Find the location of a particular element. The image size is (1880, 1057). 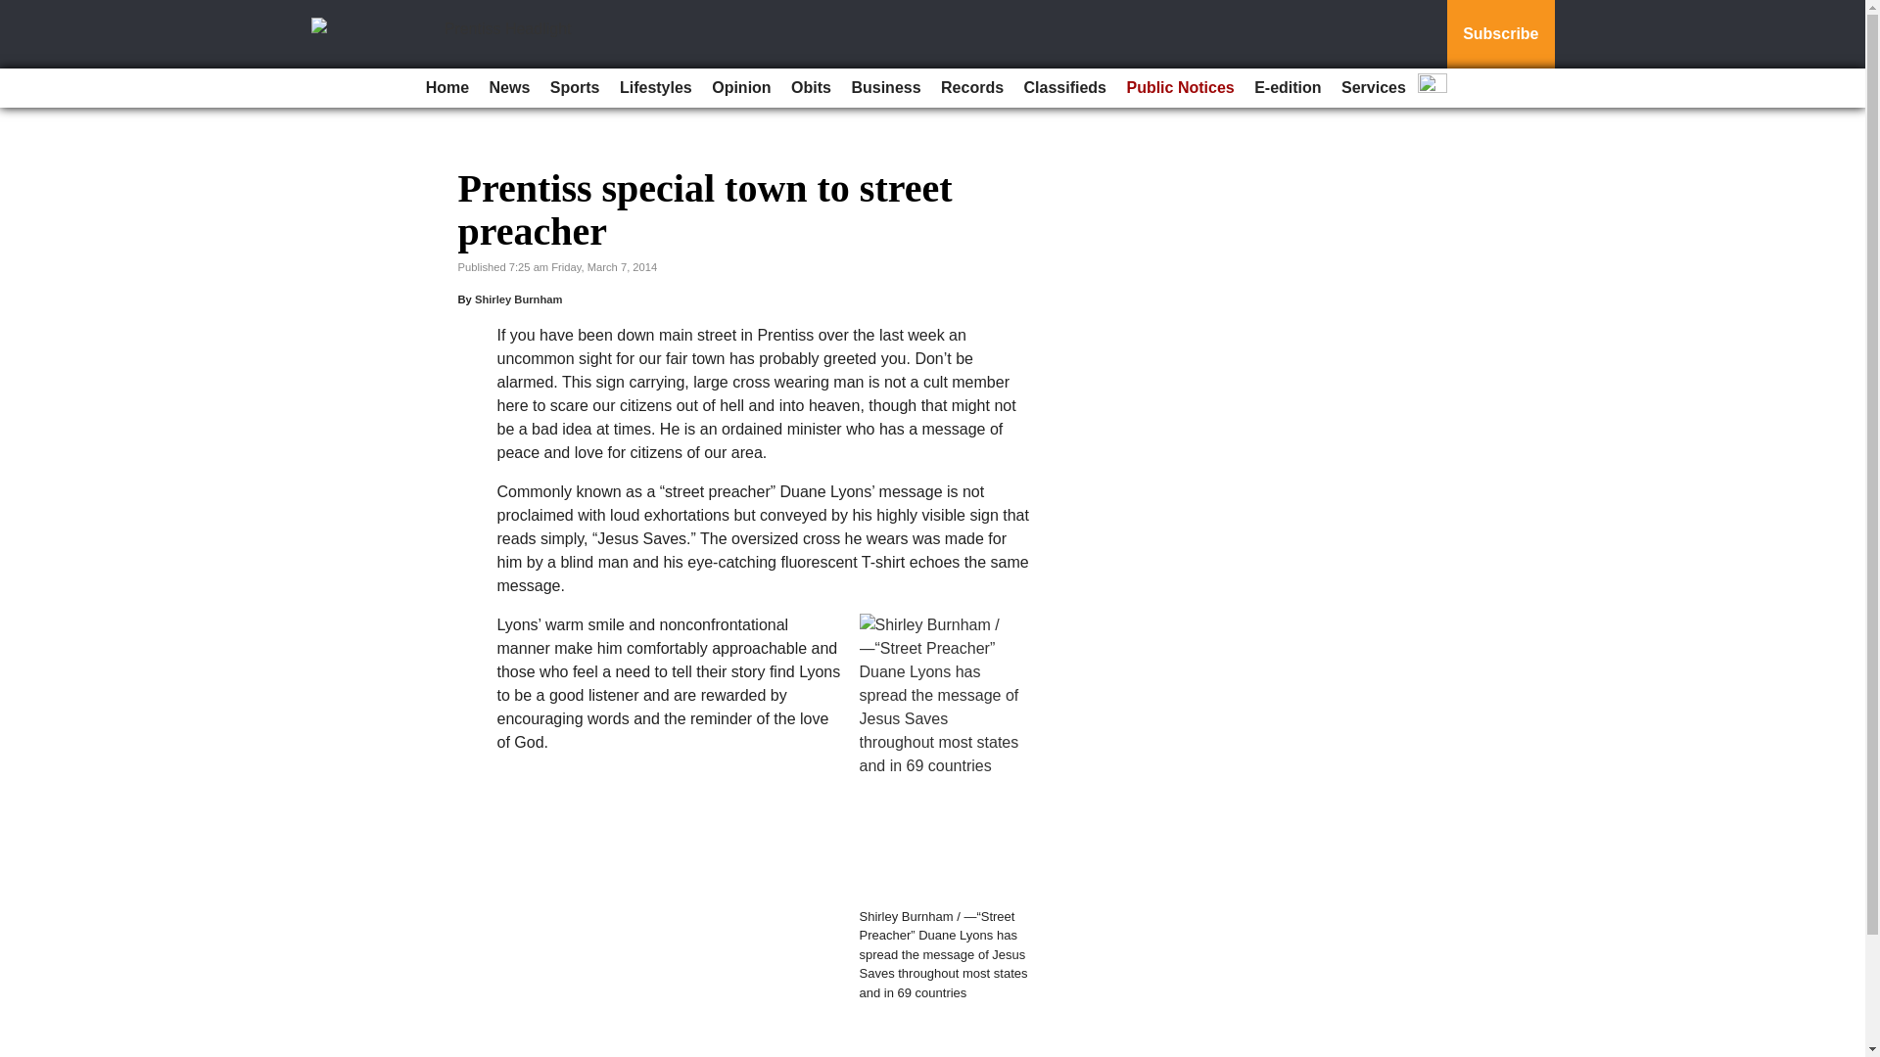

Services is located at coordinates (1373, 88).